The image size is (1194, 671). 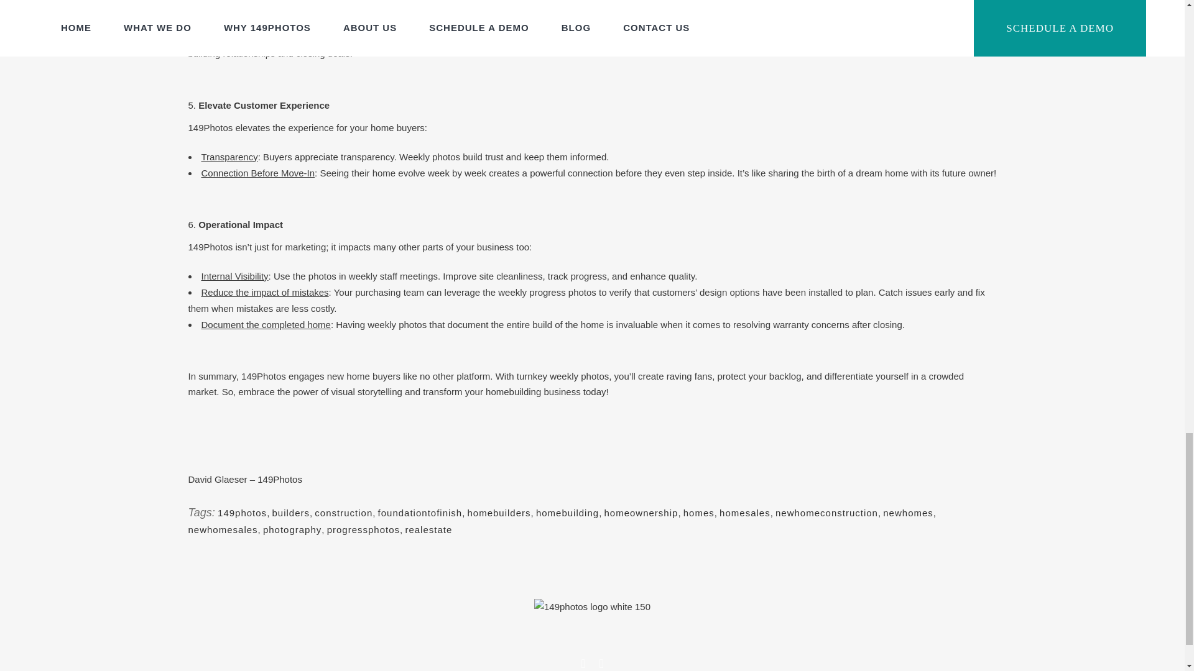 What do you see at coordinates (826, 512) in the screenshot?
I see `newhomeconstruction` at bounding box center [826, 512].